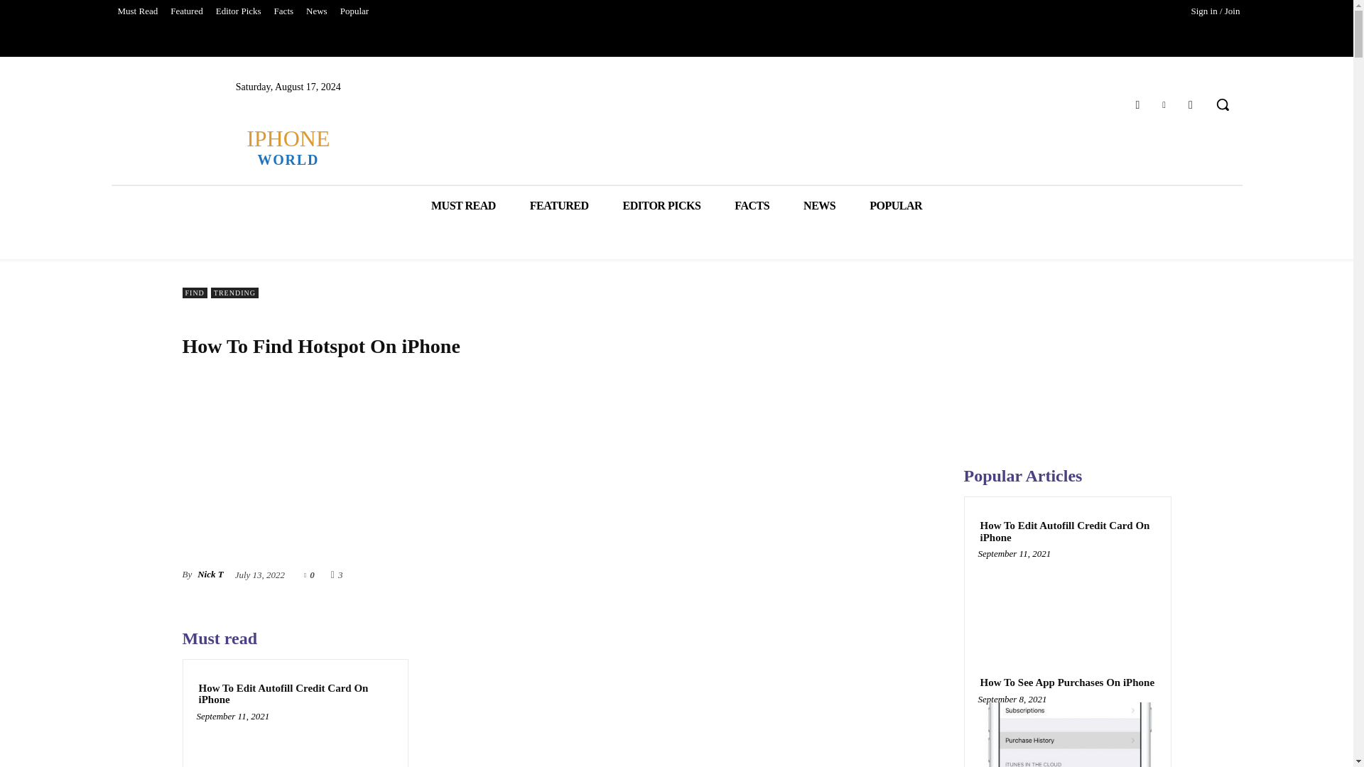 The width and height of the screenshot is (1364, 767). I want to click on FEATURED, so click(558, 206).